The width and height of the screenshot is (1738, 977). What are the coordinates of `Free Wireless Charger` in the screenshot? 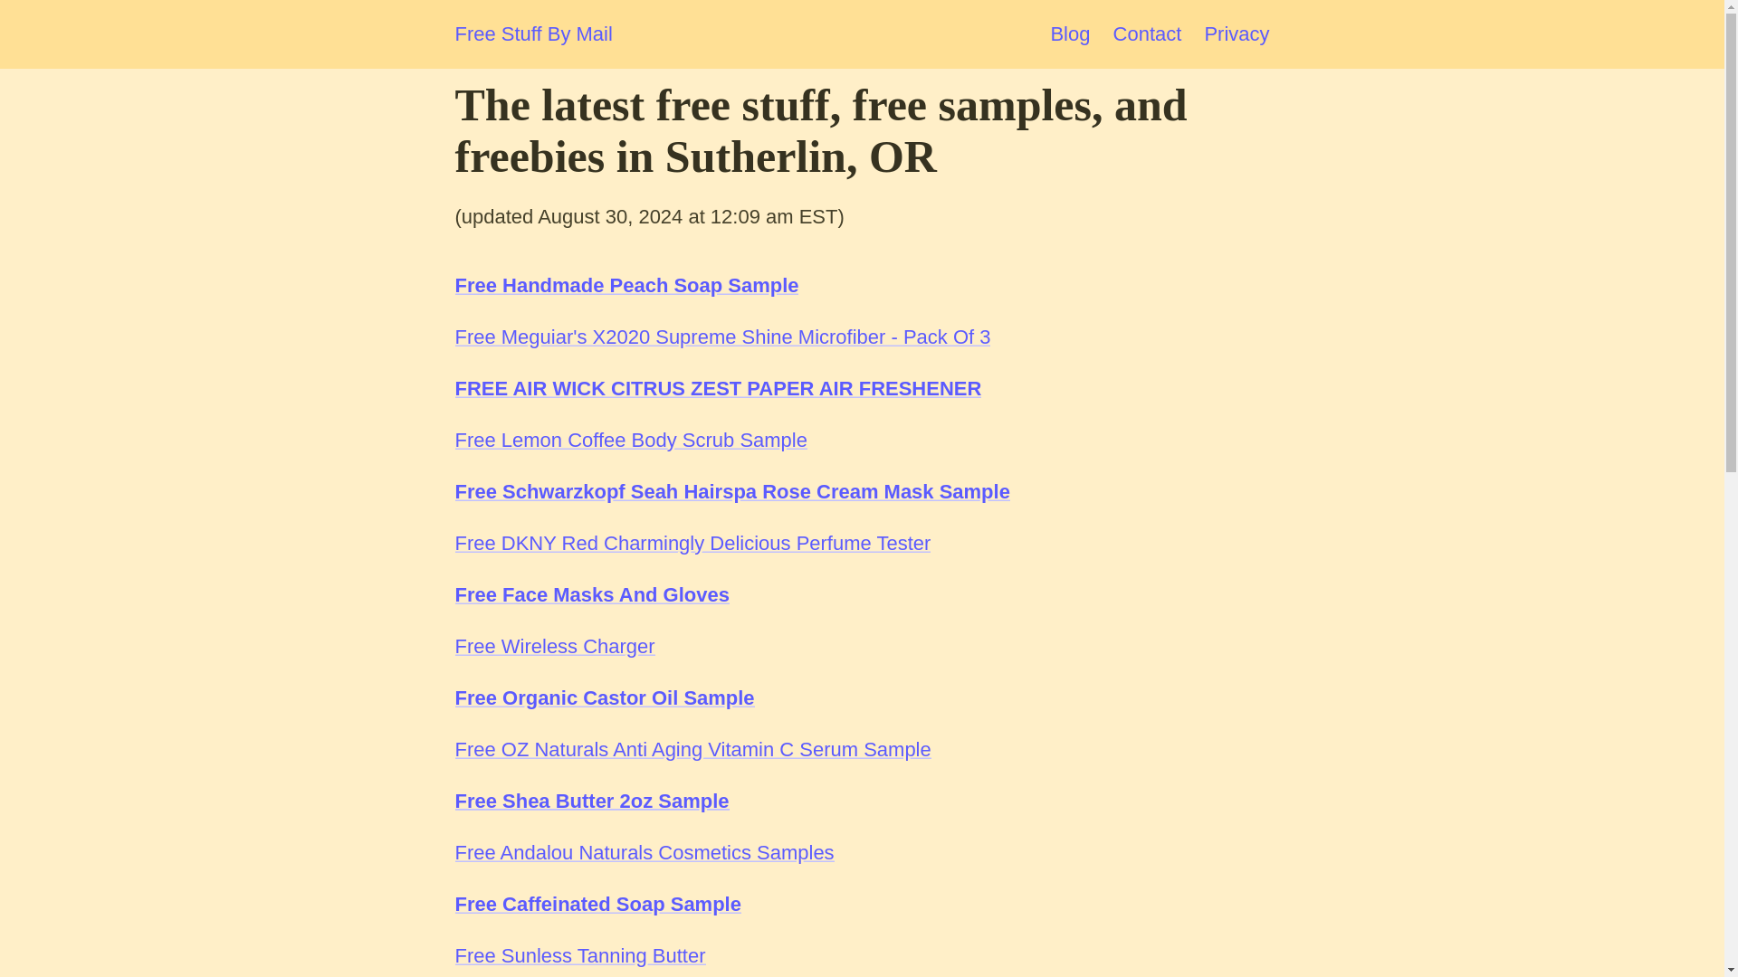 It's located at (554, 646).